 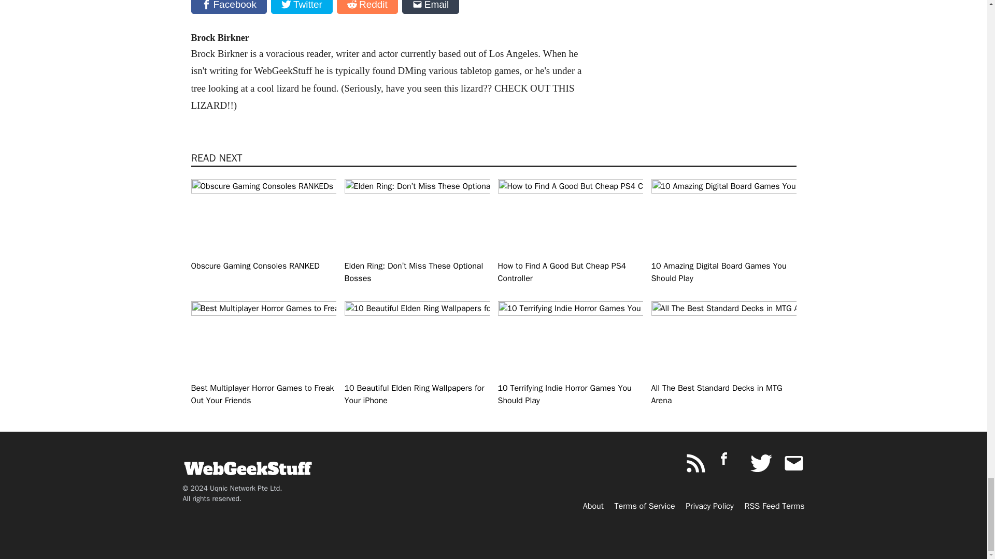 What do you see at coordinates (229, 7) in the screenshot?
I see `Facebook` at bounding box center [229, 7].